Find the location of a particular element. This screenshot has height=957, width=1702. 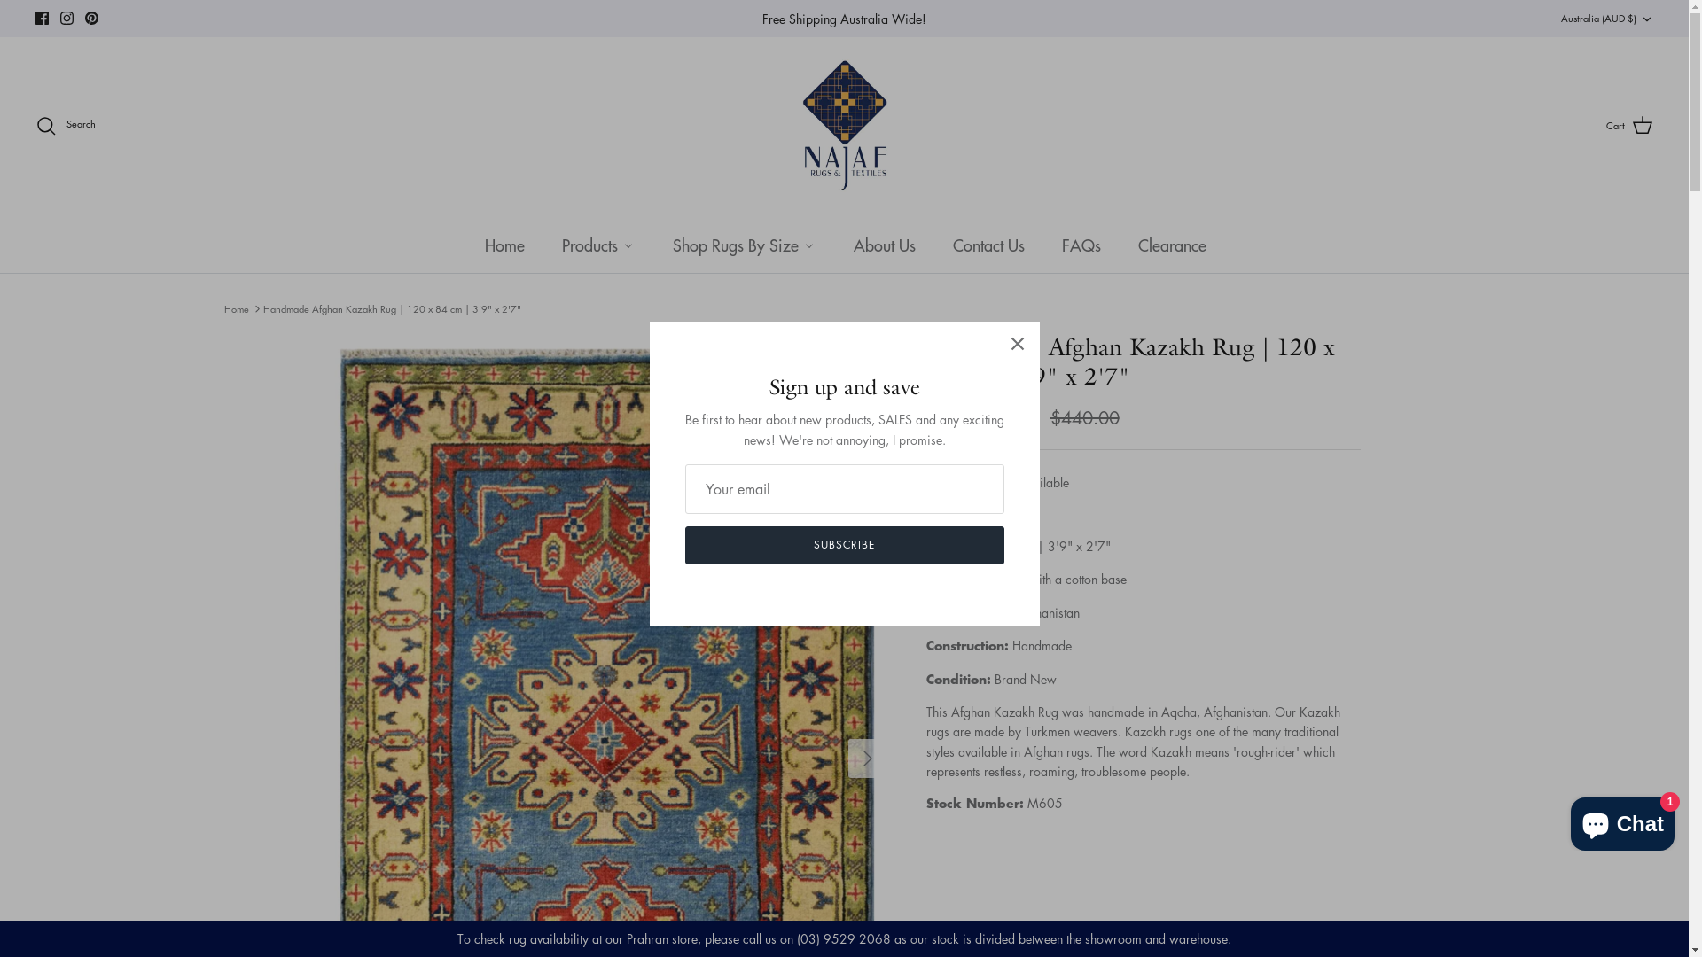

Handmade Afghan Kazakh Rug | 120 x 84 cm | 3'9" x 2'7" is located at coordinates (392, 308).